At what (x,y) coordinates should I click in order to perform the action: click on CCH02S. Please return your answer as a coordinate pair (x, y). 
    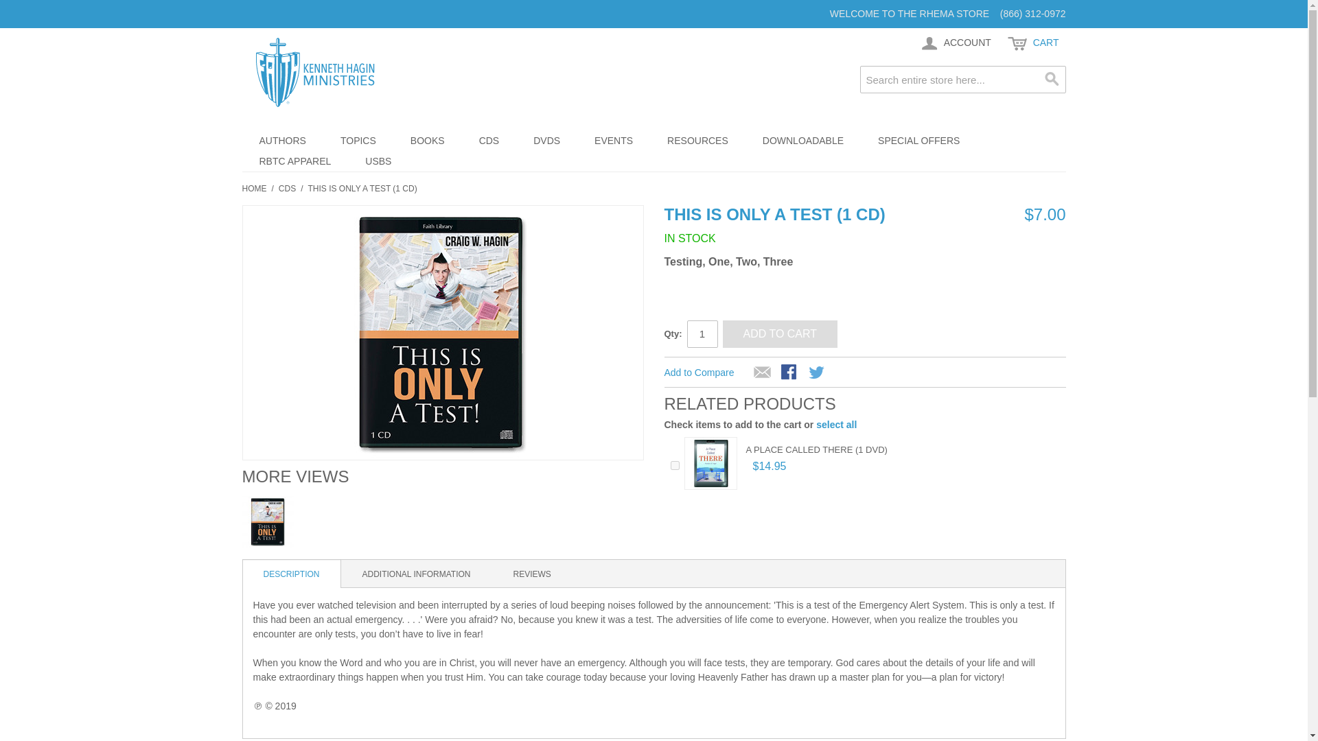
    Looking at the image, I should click on (268, 521).